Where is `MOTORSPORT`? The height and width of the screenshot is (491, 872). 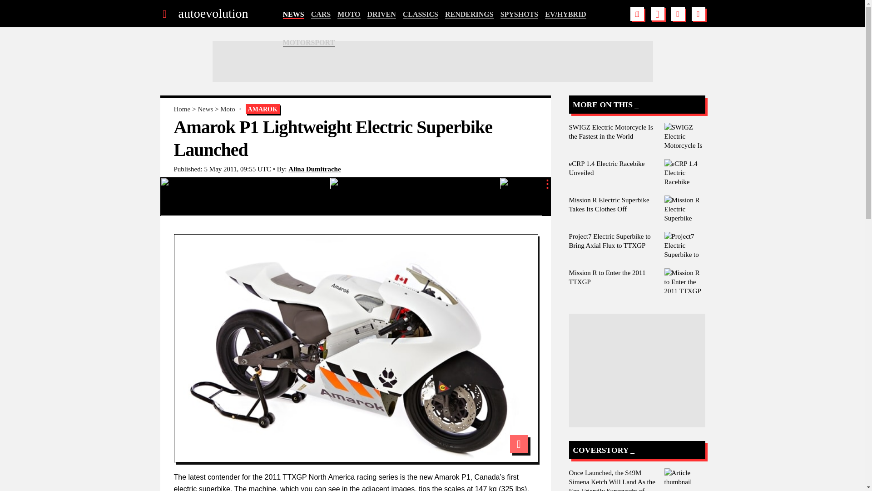 MOTORSPORT is located at coordinates (309, 43).